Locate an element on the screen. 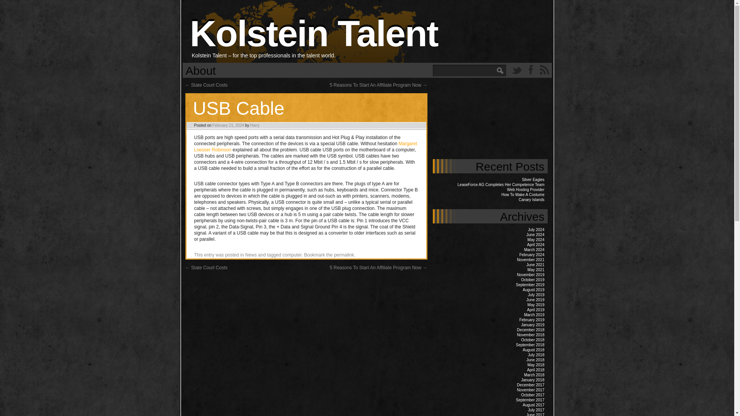  March 2024 is located at coordinates (534, 250).